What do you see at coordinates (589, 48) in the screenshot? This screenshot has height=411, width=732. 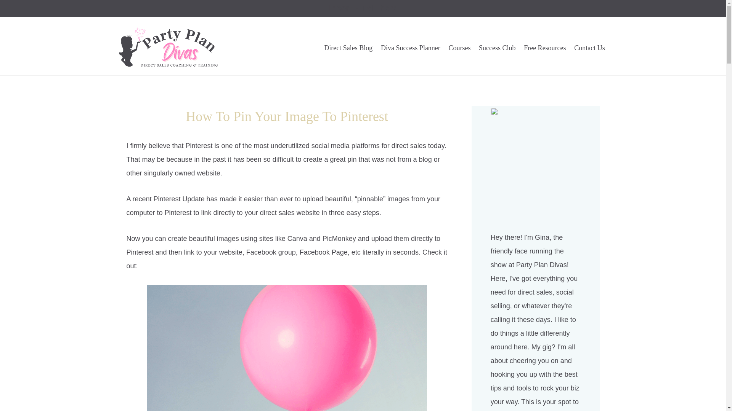 I see `Contact Us` at bounding box center [589, 48].